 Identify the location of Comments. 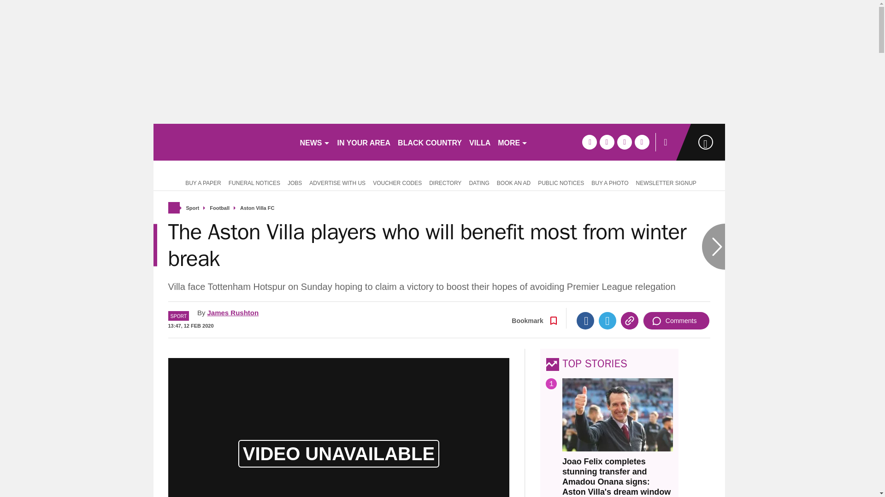
(676, 321).